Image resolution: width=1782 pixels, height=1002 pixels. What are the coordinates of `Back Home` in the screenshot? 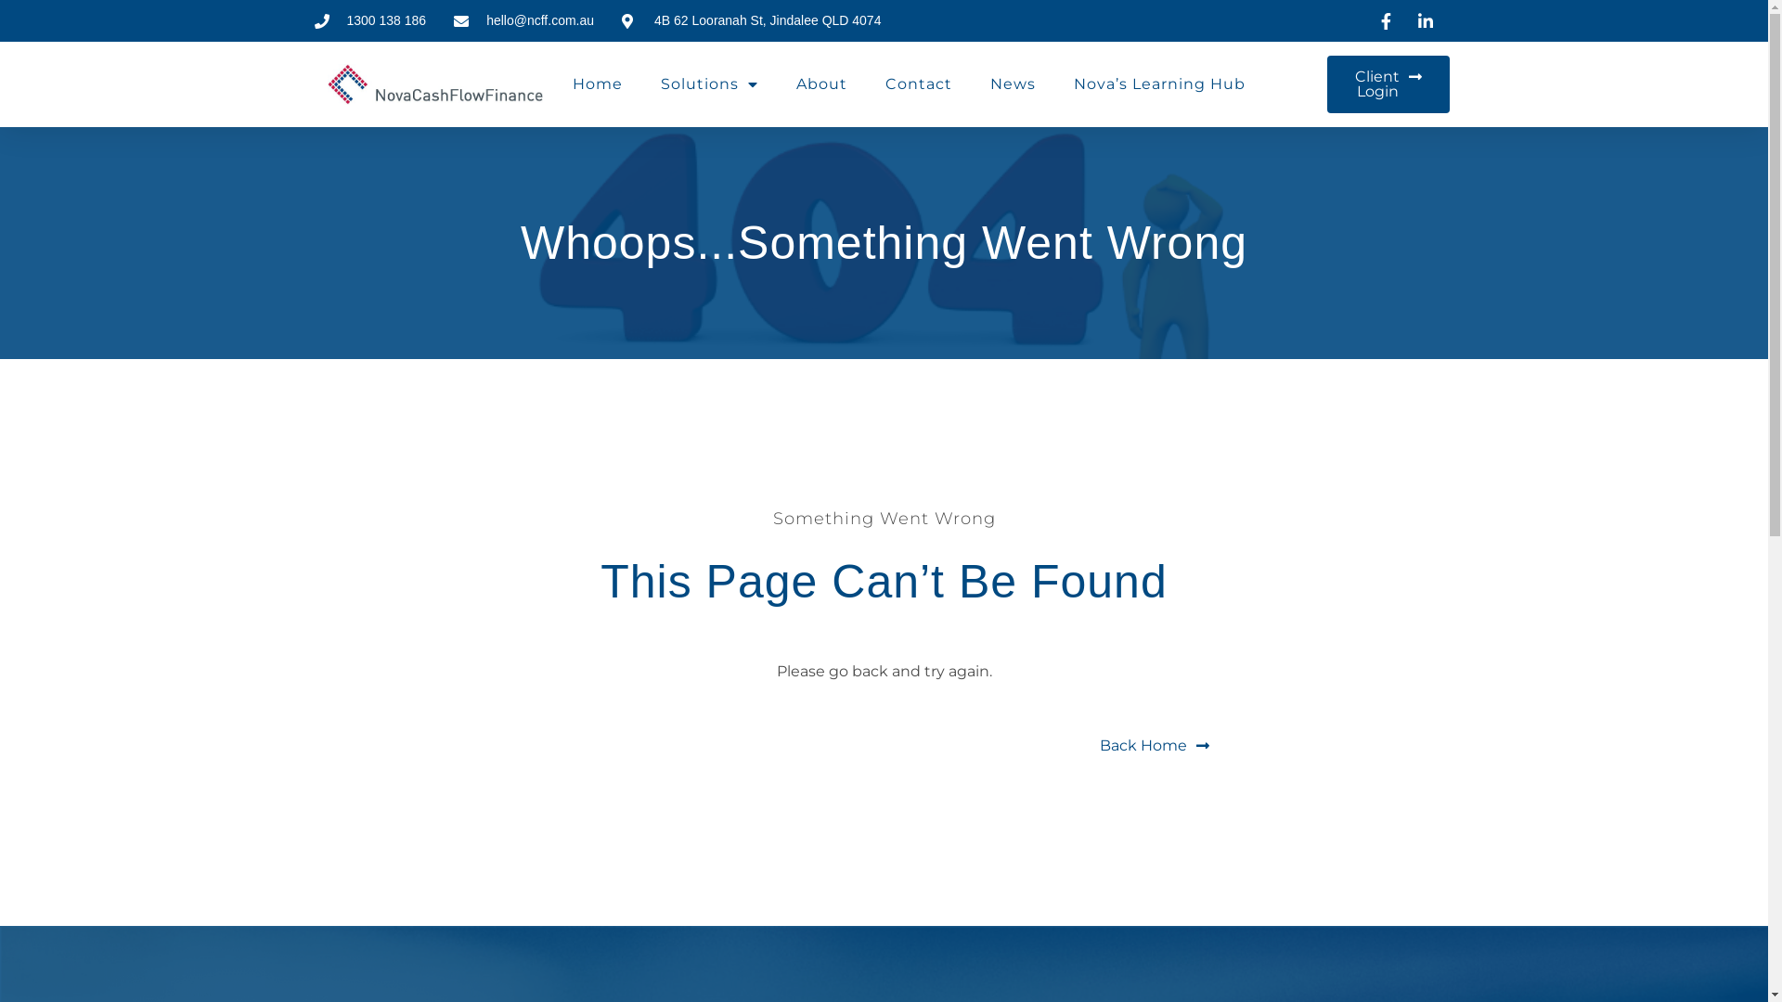 It's located at (1154, 746).